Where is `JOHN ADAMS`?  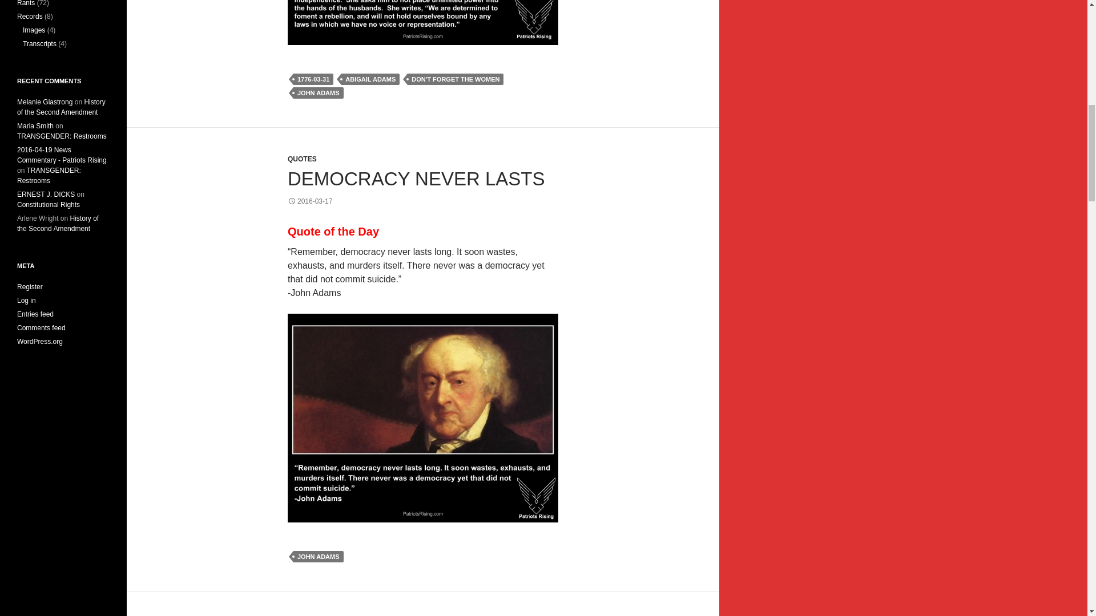
JOHN ADAMS is located at coordinates (319, 92).